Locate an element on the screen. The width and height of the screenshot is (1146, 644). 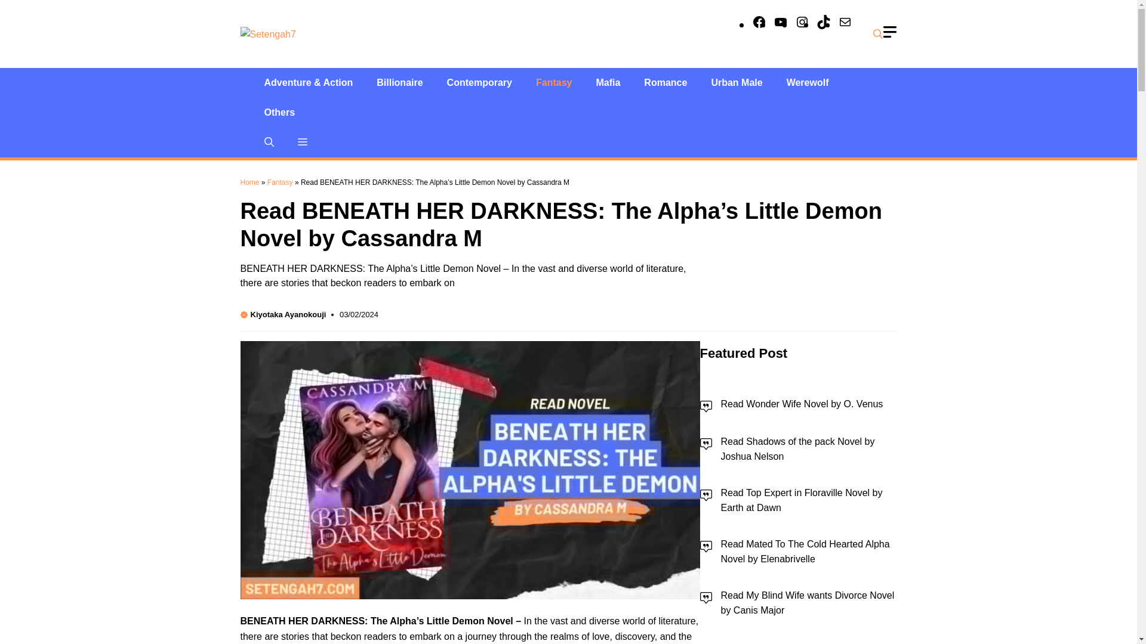
Contemporary is located at coordinates (479, 83).